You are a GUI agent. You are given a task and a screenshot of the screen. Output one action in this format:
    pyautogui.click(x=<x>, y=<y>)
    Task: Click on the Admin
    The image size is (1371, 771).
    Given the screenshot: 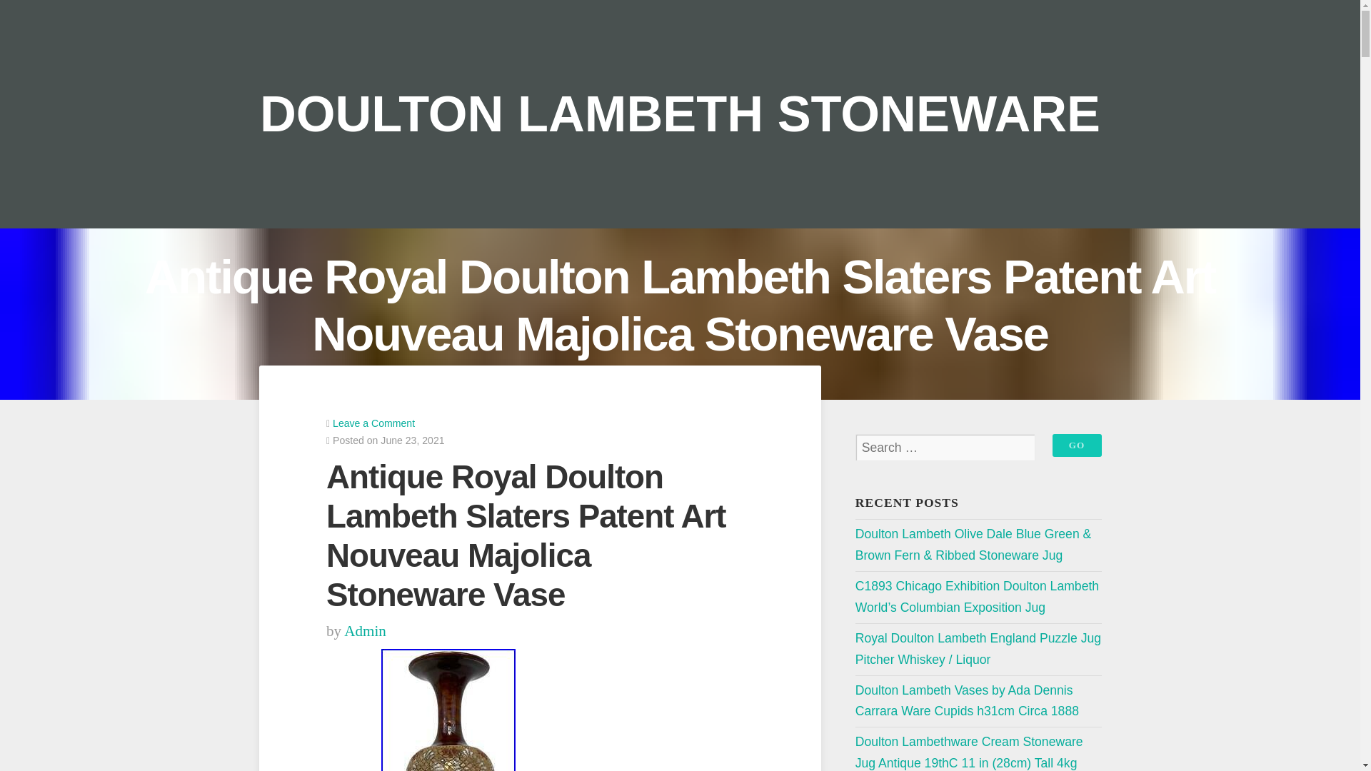 What is the action you would take?
    pyautogui.click(x=365, y=631)
    